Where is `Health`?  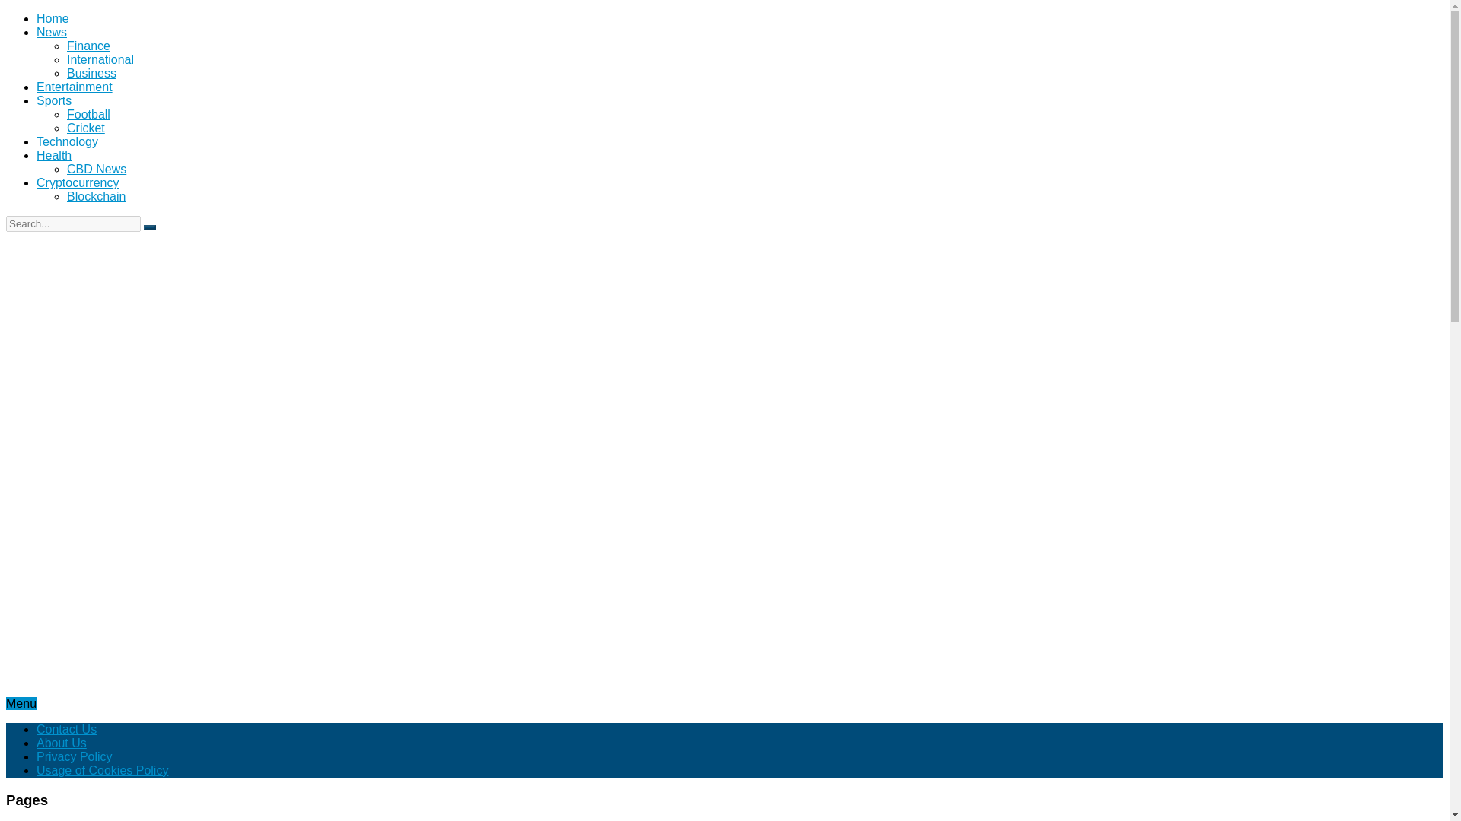 Health is located at coordinates (54, 155).